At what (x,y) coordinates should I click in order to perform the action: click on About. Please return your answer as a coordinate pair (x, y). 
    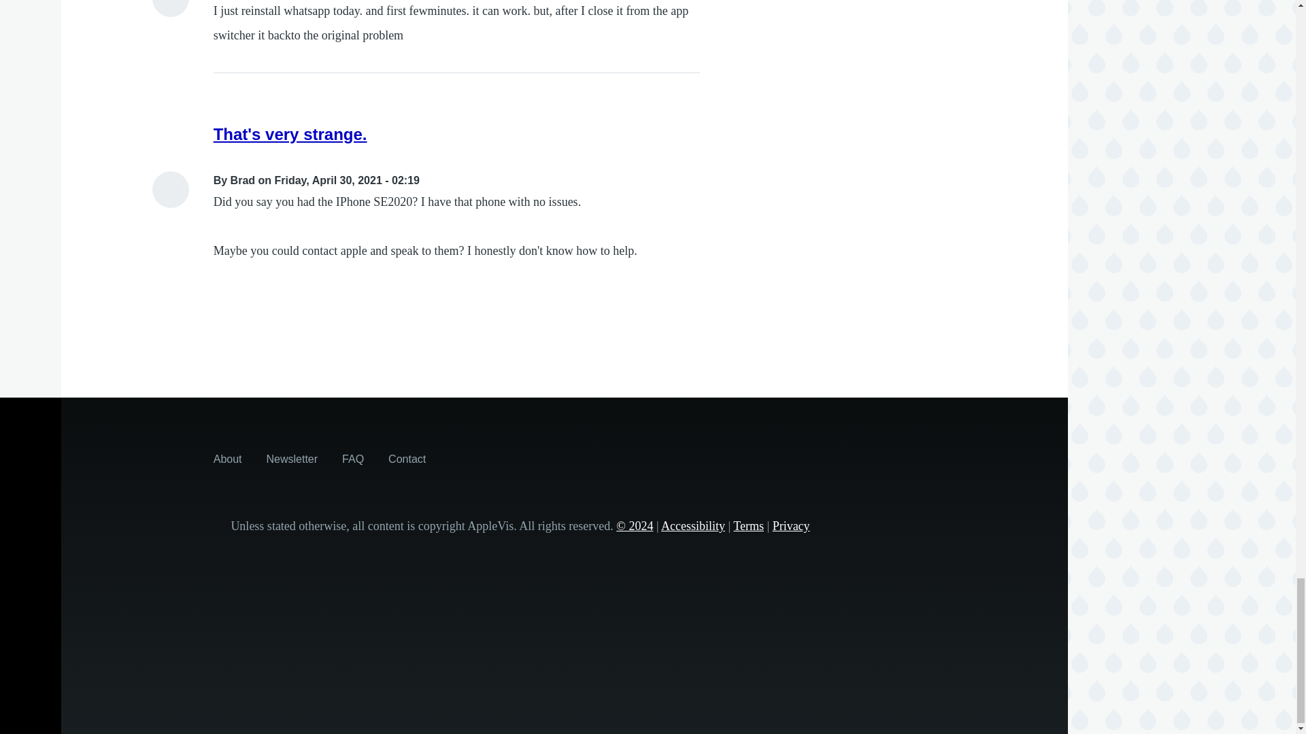
    Looking at the image, I should click on (227, 458).